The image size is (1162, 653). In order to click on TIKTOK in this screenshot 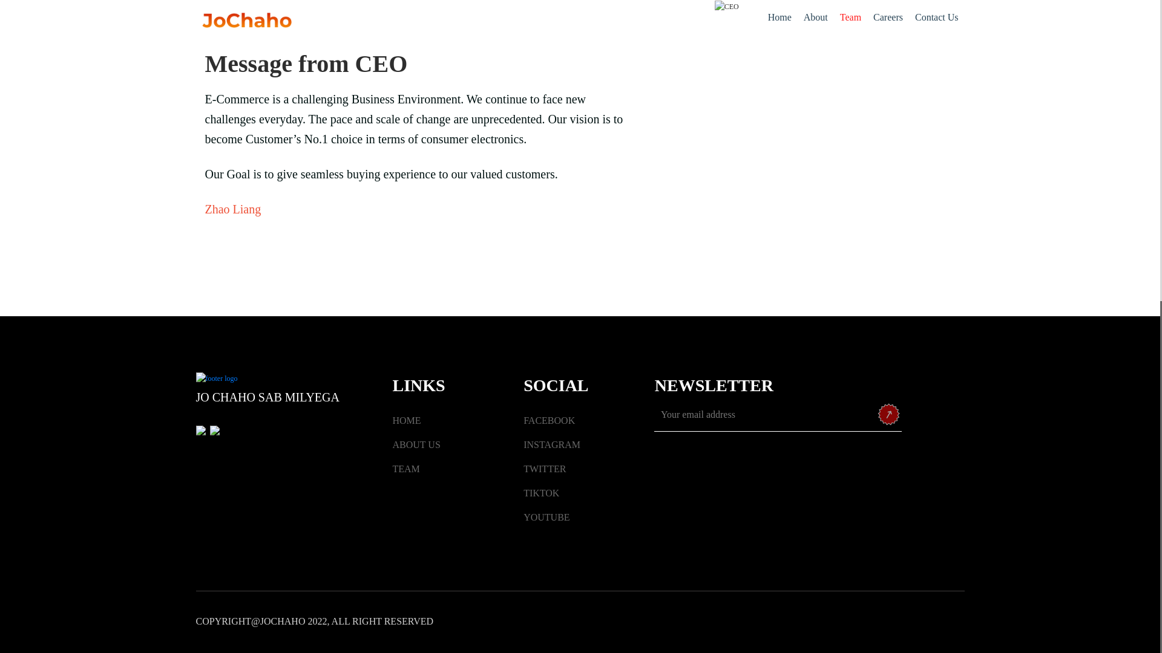, I will do `click(541, 493)`.